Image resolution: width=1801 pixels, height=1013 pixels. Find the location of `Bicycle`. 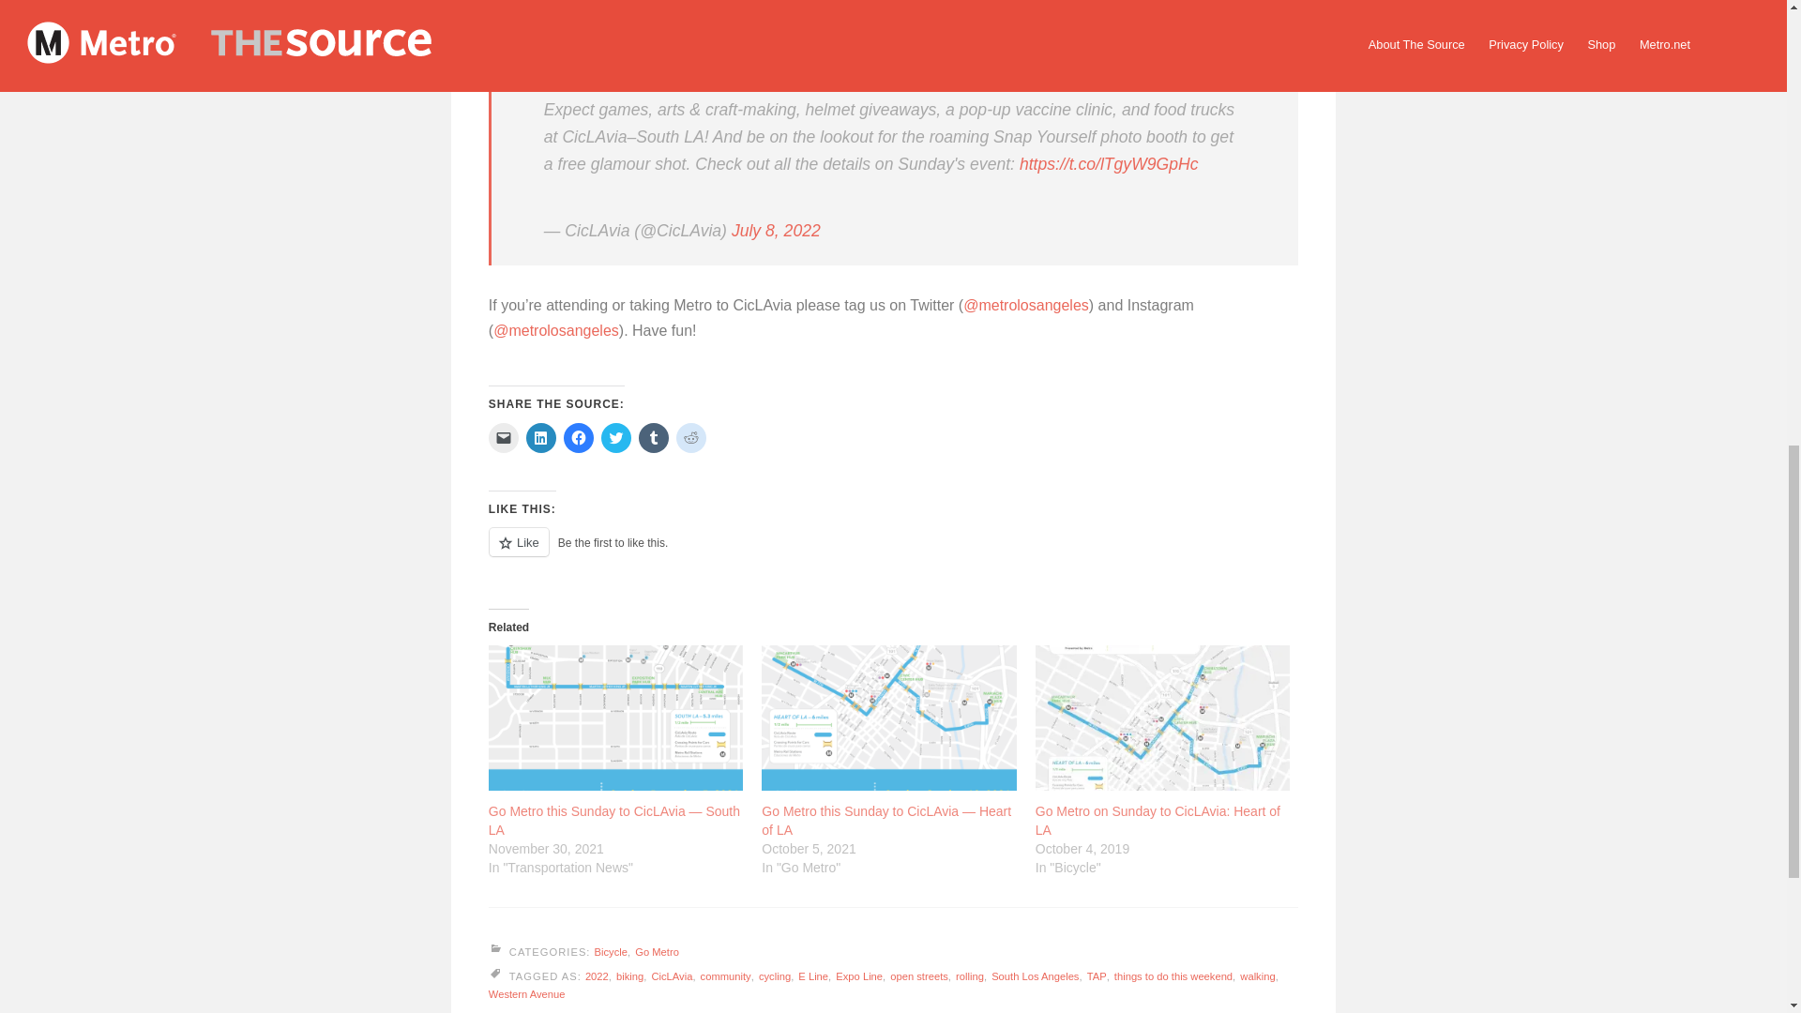

Bicycle is located at coordinates (610, 951).